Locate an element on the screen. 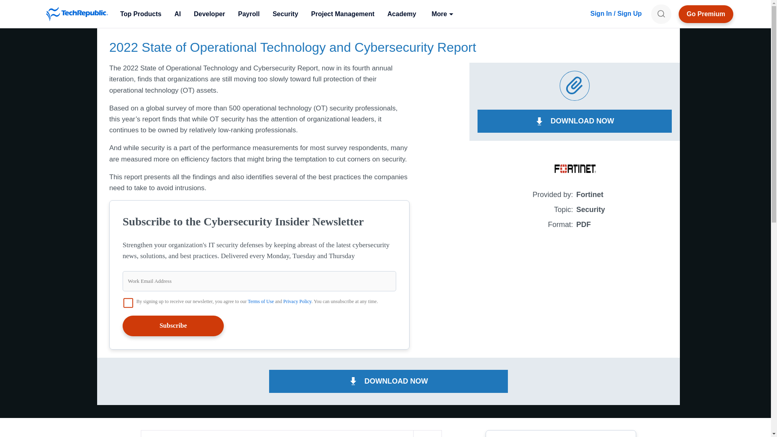 The image size is (777, 437). Academy is located at coordinates (401, 14).